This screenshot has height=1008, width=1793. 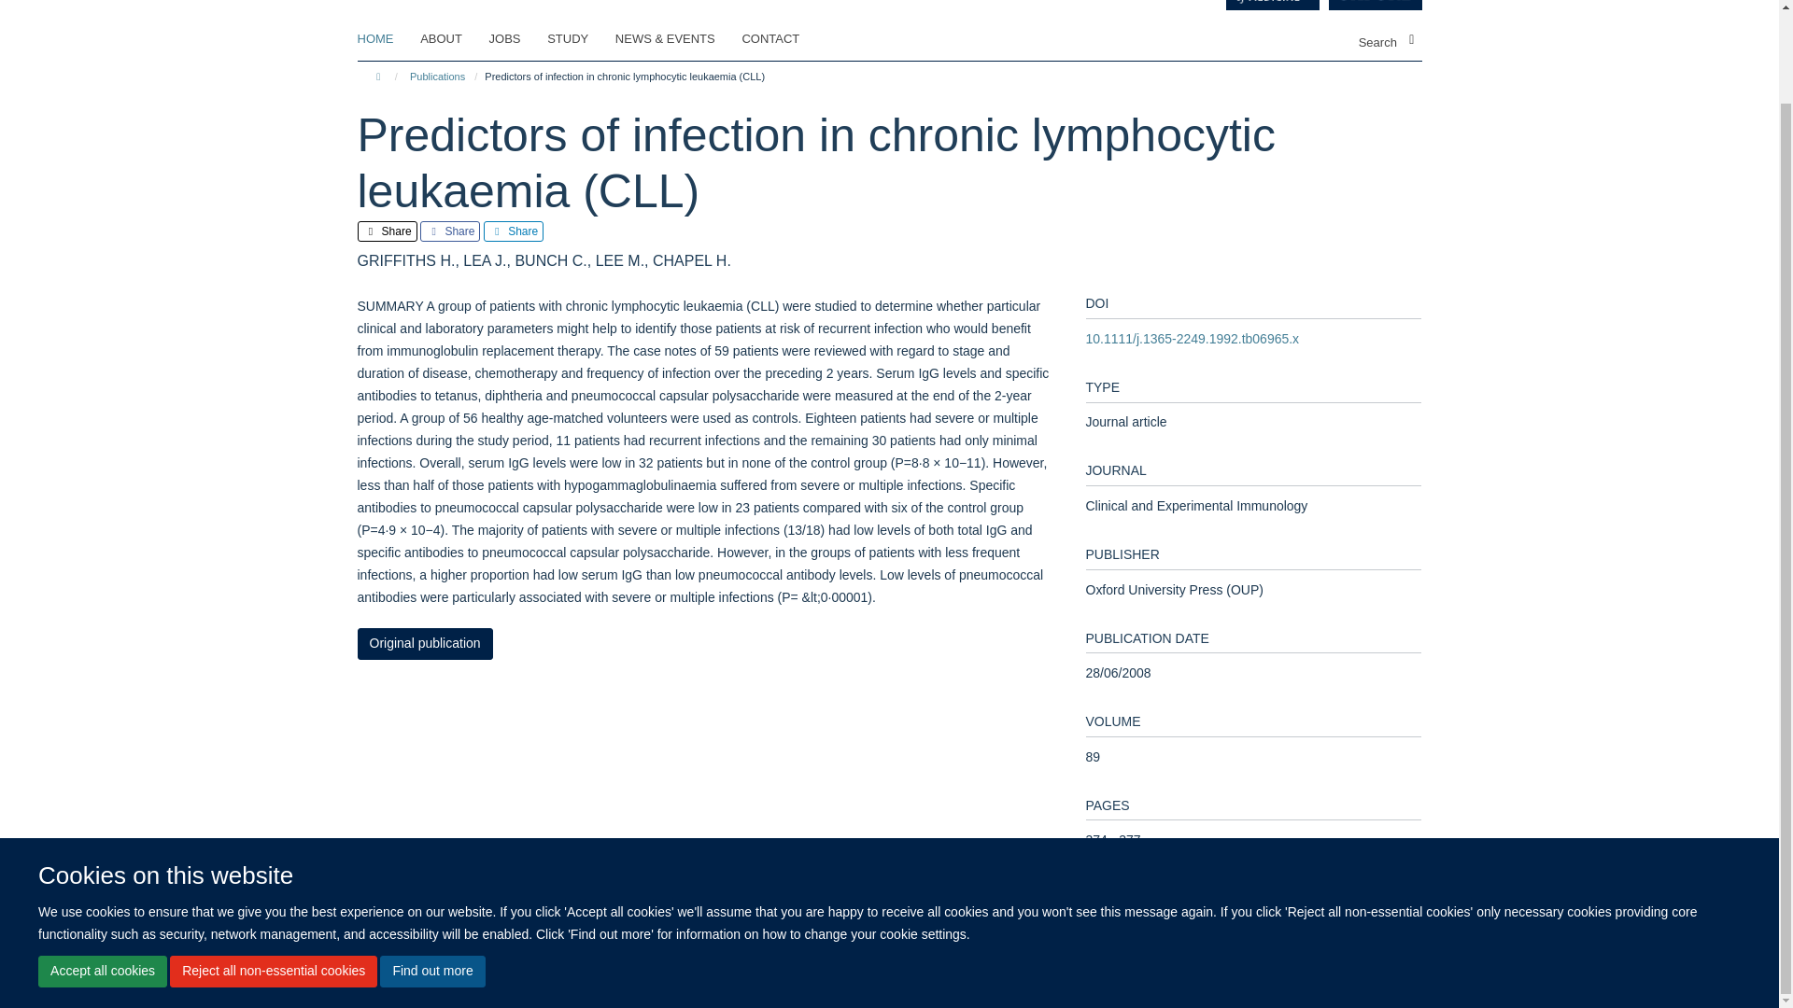 I want to click on Reject all non-essential cookies, so click(x=273, y=870).